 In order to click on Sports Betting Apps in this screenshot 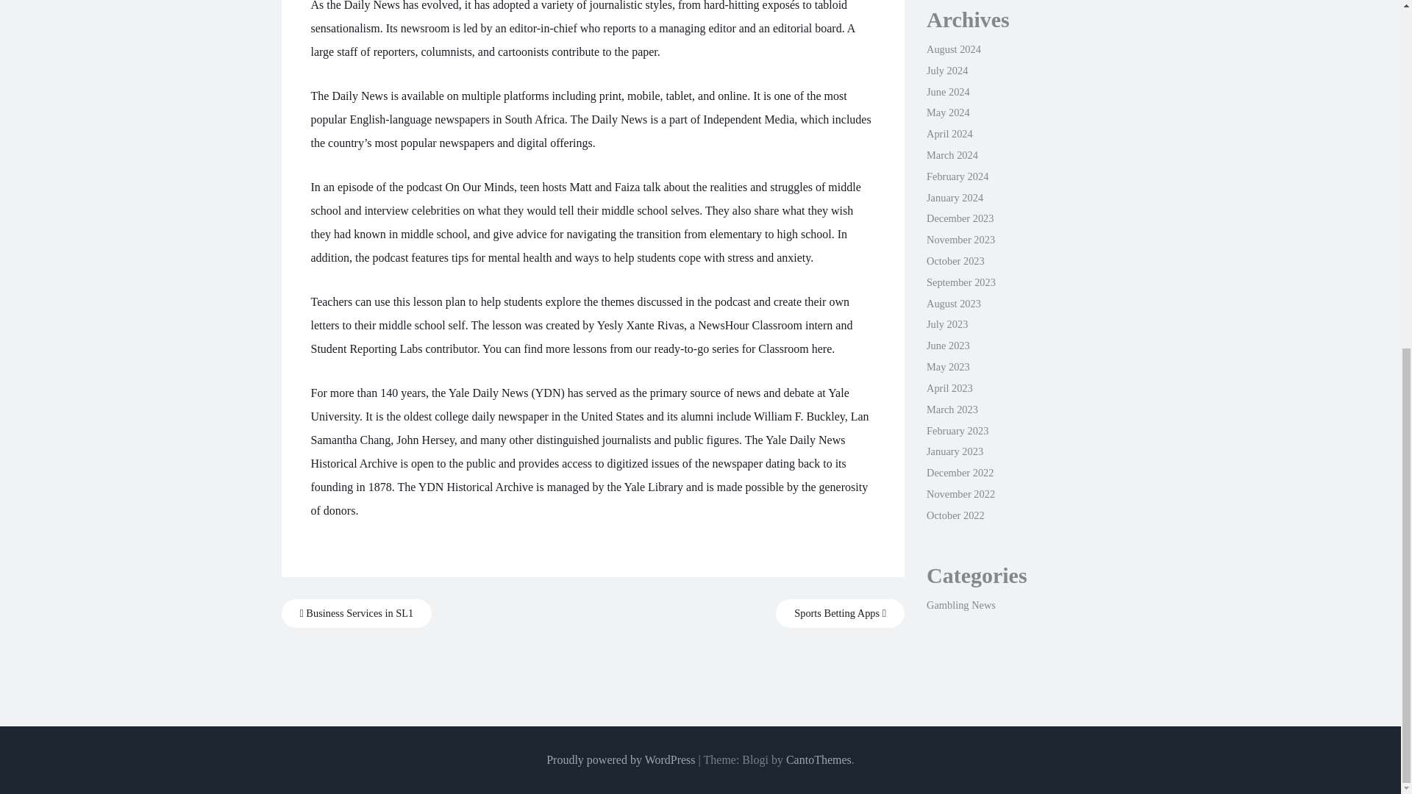, I will do `click(840, 613)`.